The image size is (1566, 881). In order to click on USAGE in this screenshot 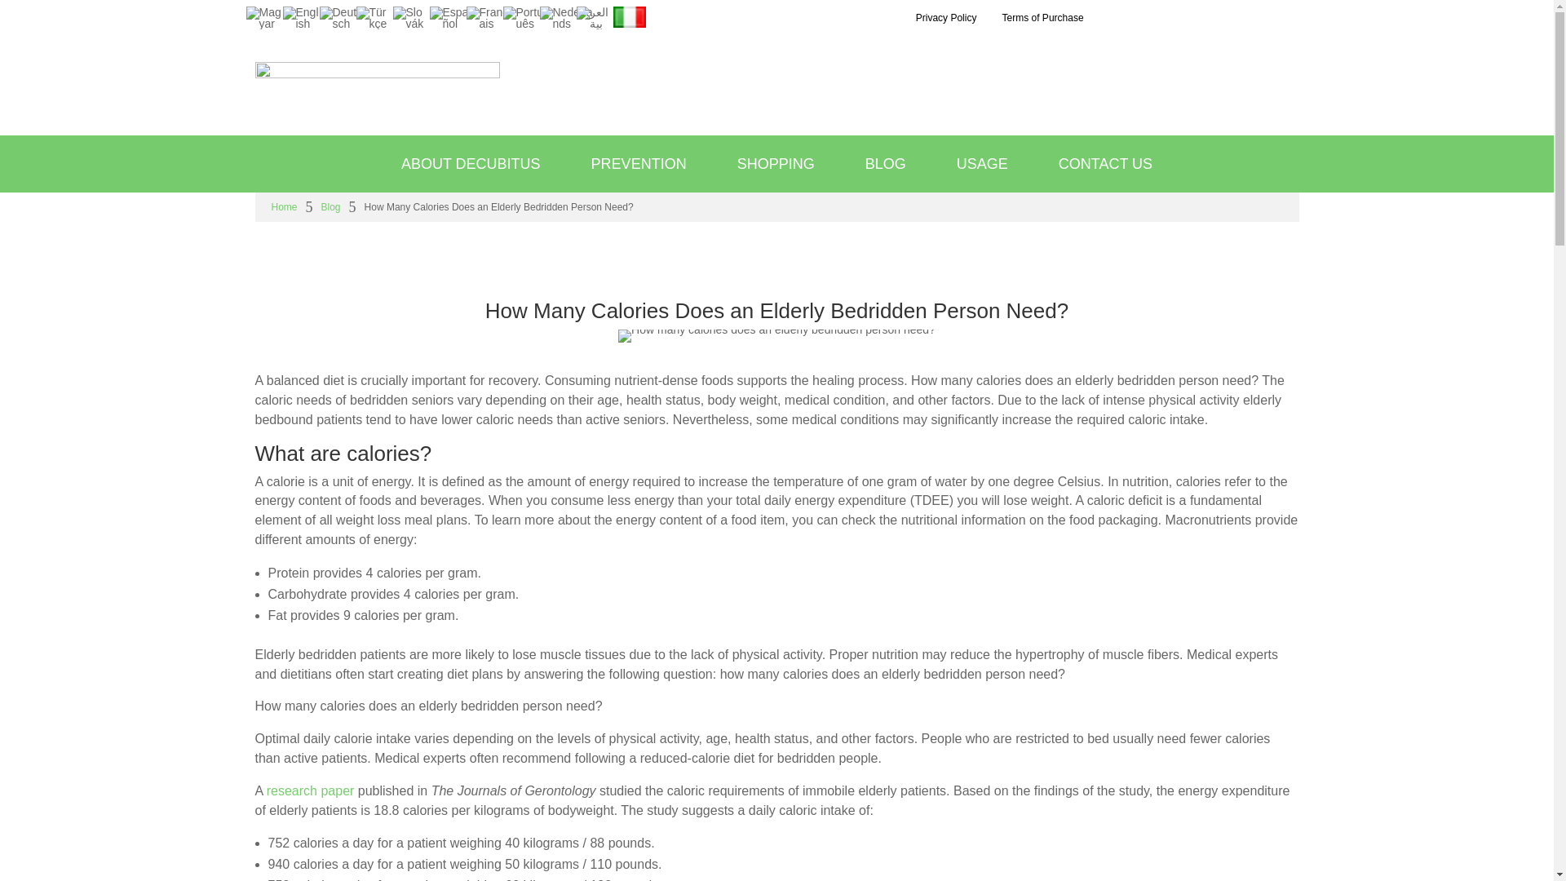, I will do `click(982, 164)`.